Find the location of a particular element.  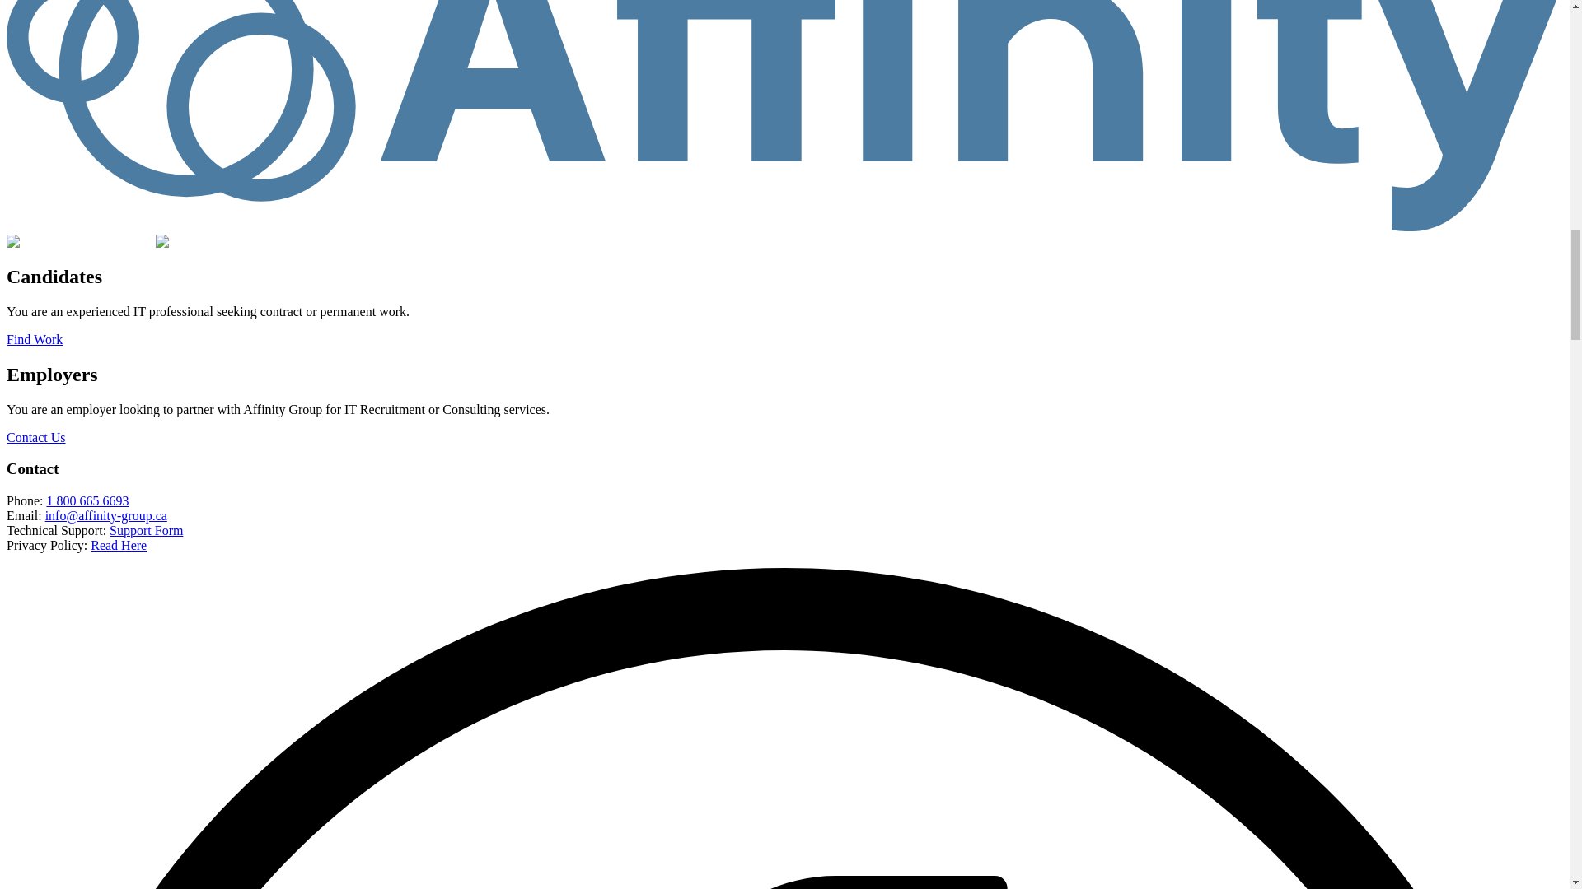

1 800 665 6693 is located at coordinates (87, 500).